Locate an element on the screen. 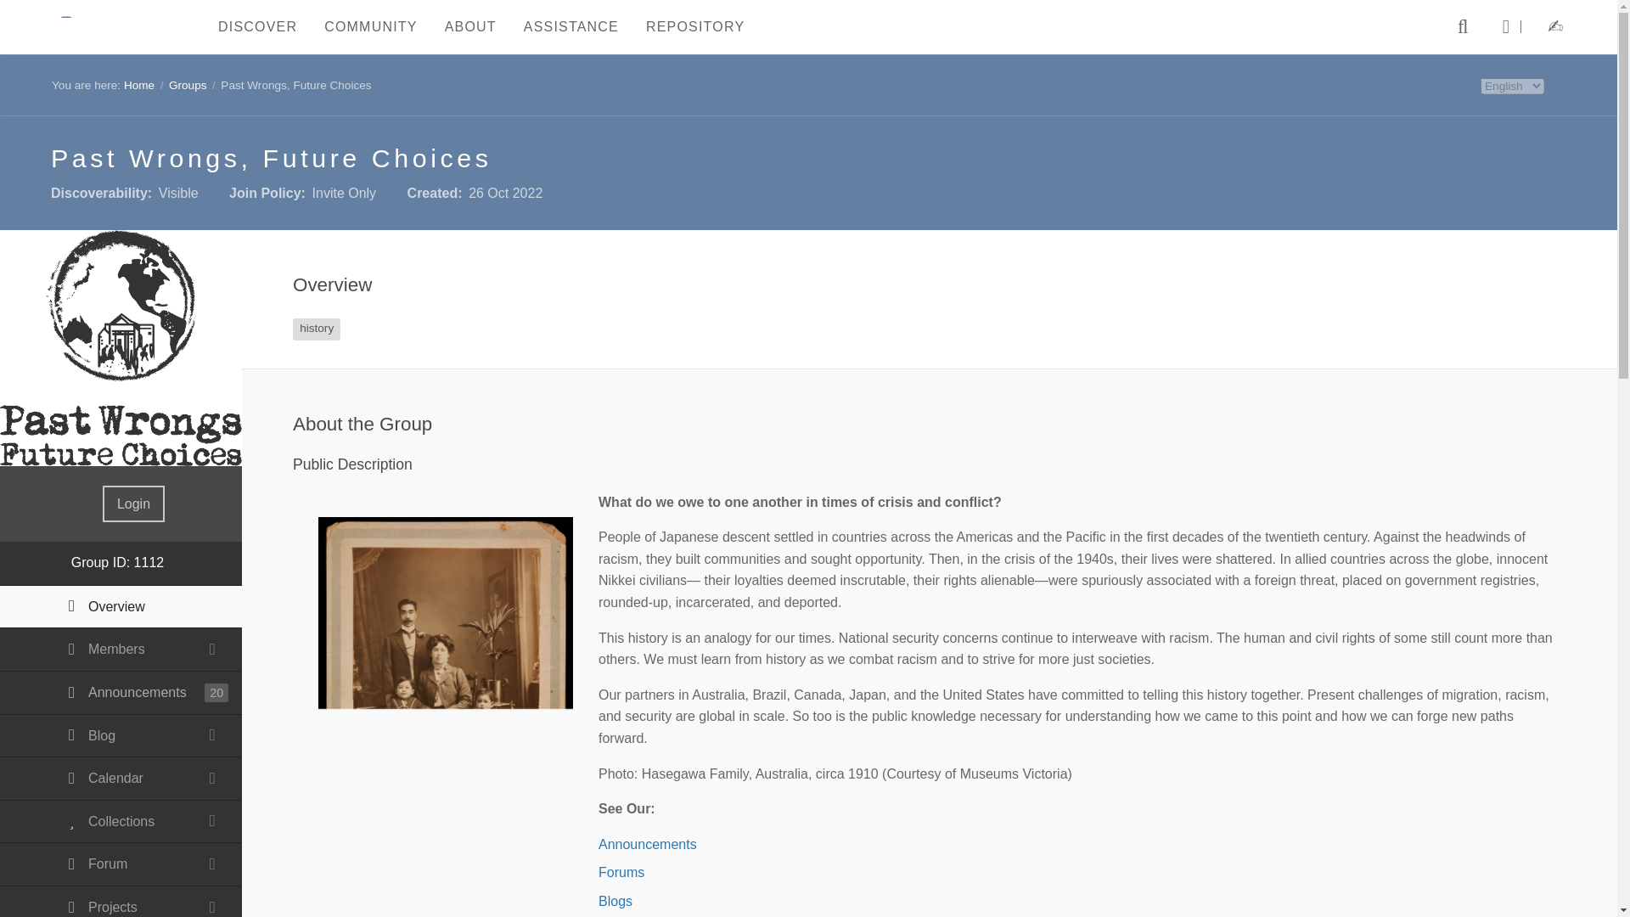 This screenshot has width=1630, height=917. This page is restricted to group members only! is located at coordinates (121, 864).